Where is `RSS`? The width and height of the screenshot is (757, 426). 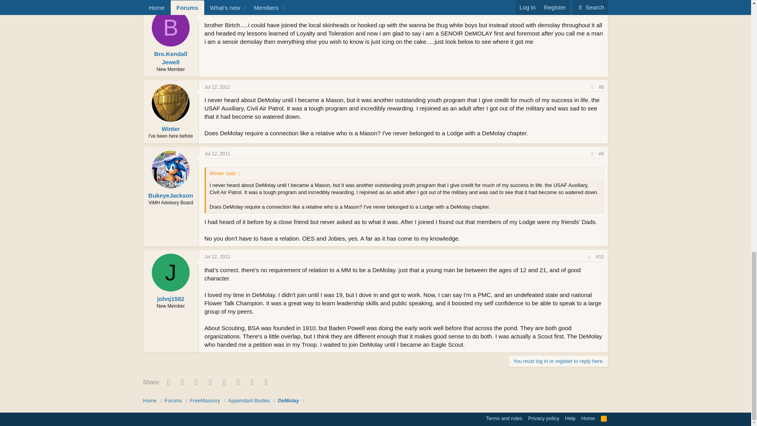
RSS is located at coordinates (604, 418).